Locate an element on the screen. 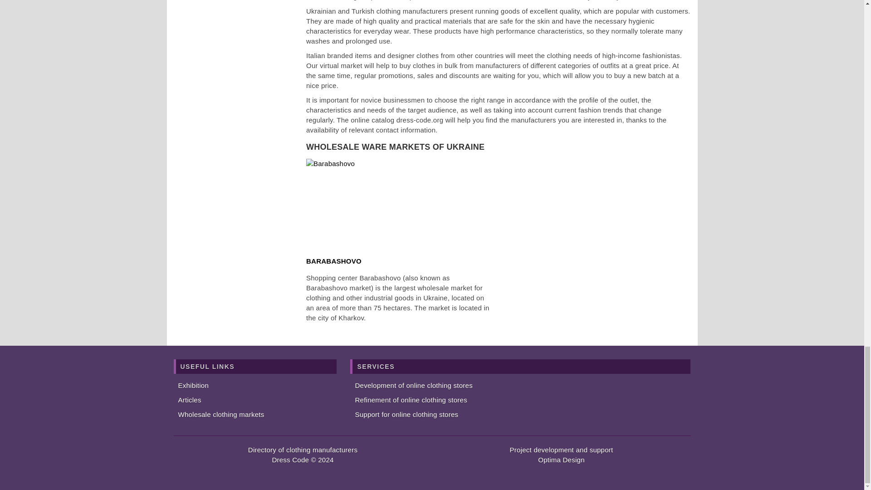  Articles is located at coordinates (189, 399).